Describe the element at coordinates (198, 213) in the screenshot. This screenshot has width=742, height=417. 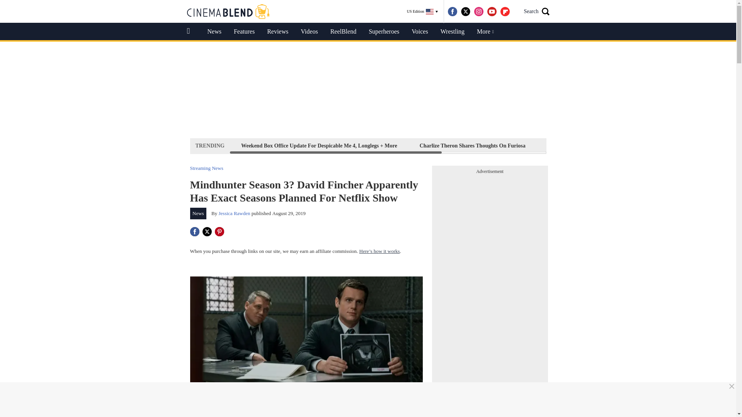
I see `News` at that location.